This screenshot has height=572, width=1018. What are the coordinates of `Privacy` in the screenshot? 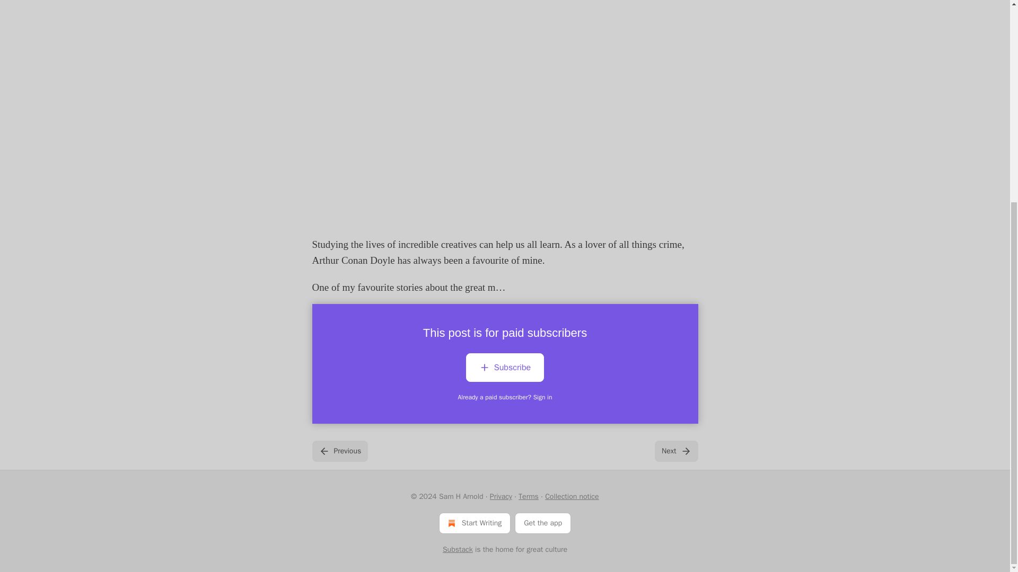 It's located at (501, 496).